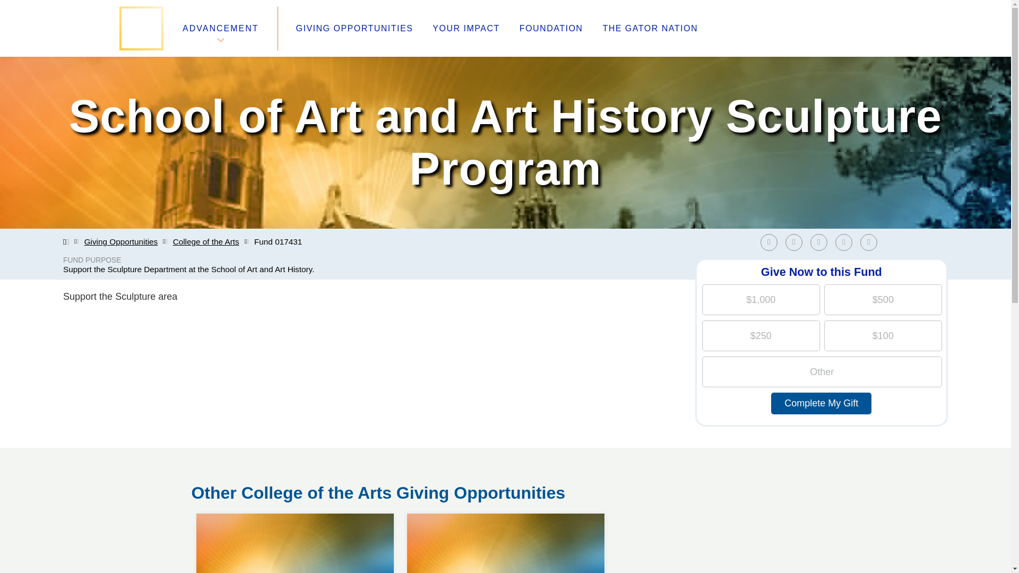 The width and height of the screenshot is (1019, 573). I want to click on THE GATOR NATION, so click(650, 29).